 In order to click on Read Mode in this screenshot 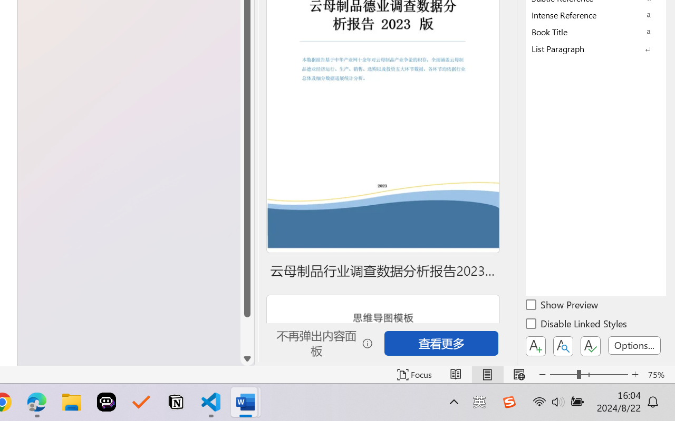, I will do `click(456, 375)`.